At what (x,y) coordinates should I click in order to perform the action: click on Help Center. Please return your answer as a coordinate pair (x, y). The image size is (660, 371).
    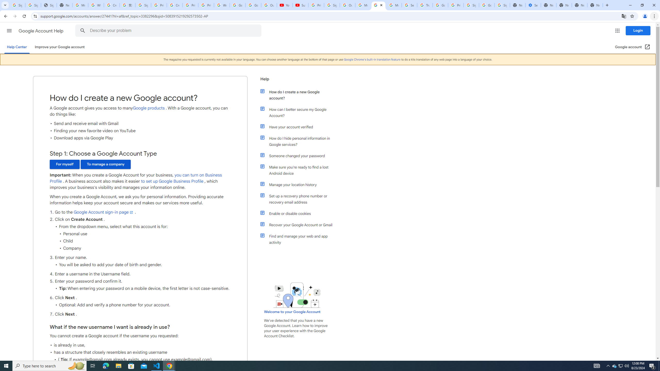
    Looking at the image, I should click on (17, 47).